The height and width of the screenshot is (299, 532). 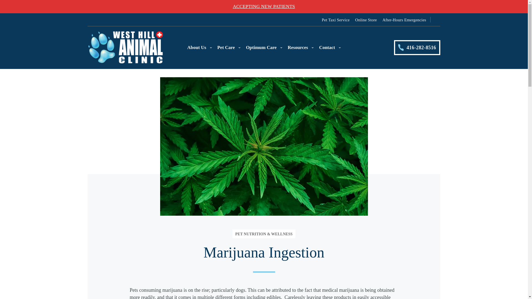 What do you see at coordinates (404, 20) in the screenshot?
I see `After-Hours Emergencies` at bounding box center [404, 20].